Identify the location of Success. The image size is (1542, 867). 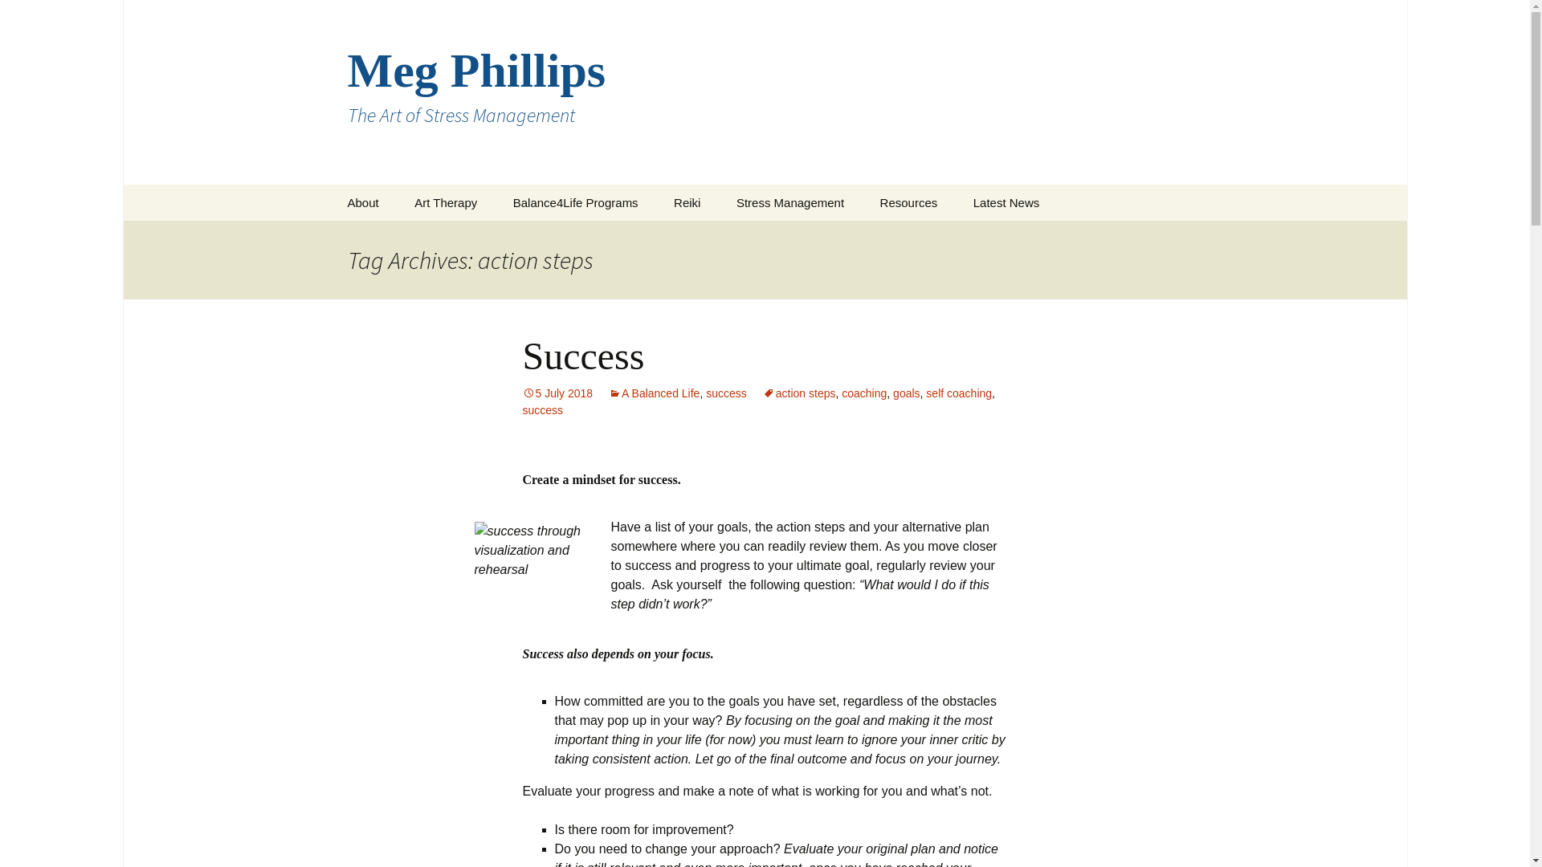
(583, 356).